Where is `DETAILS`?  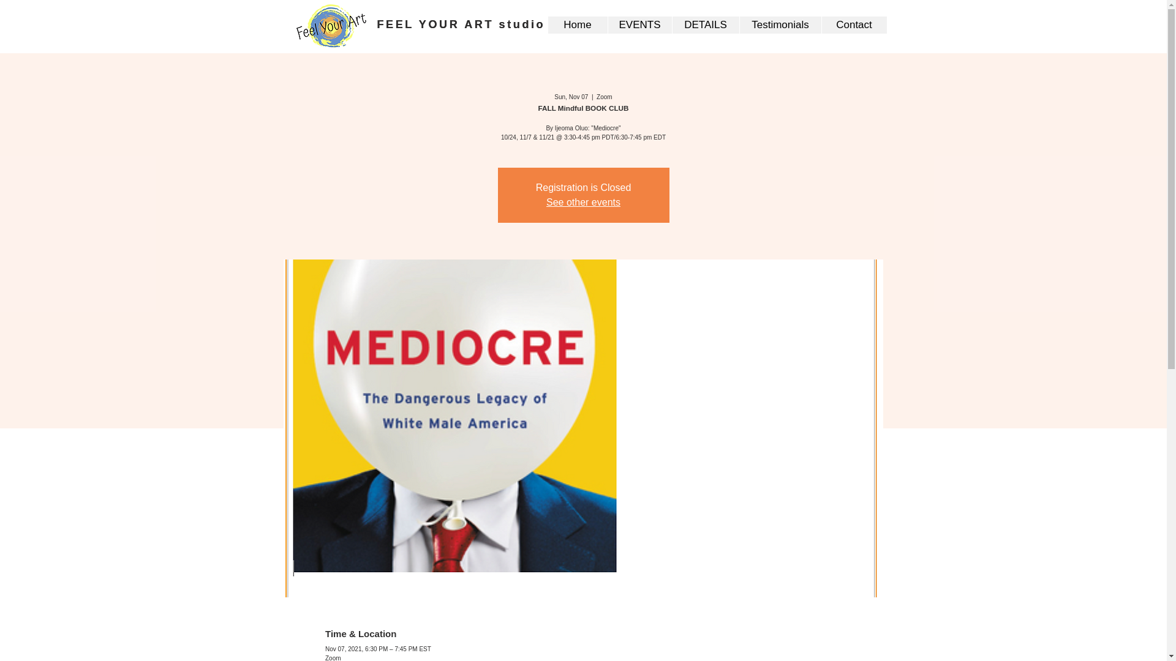
DETAILS is located at coordinates (704, 25).